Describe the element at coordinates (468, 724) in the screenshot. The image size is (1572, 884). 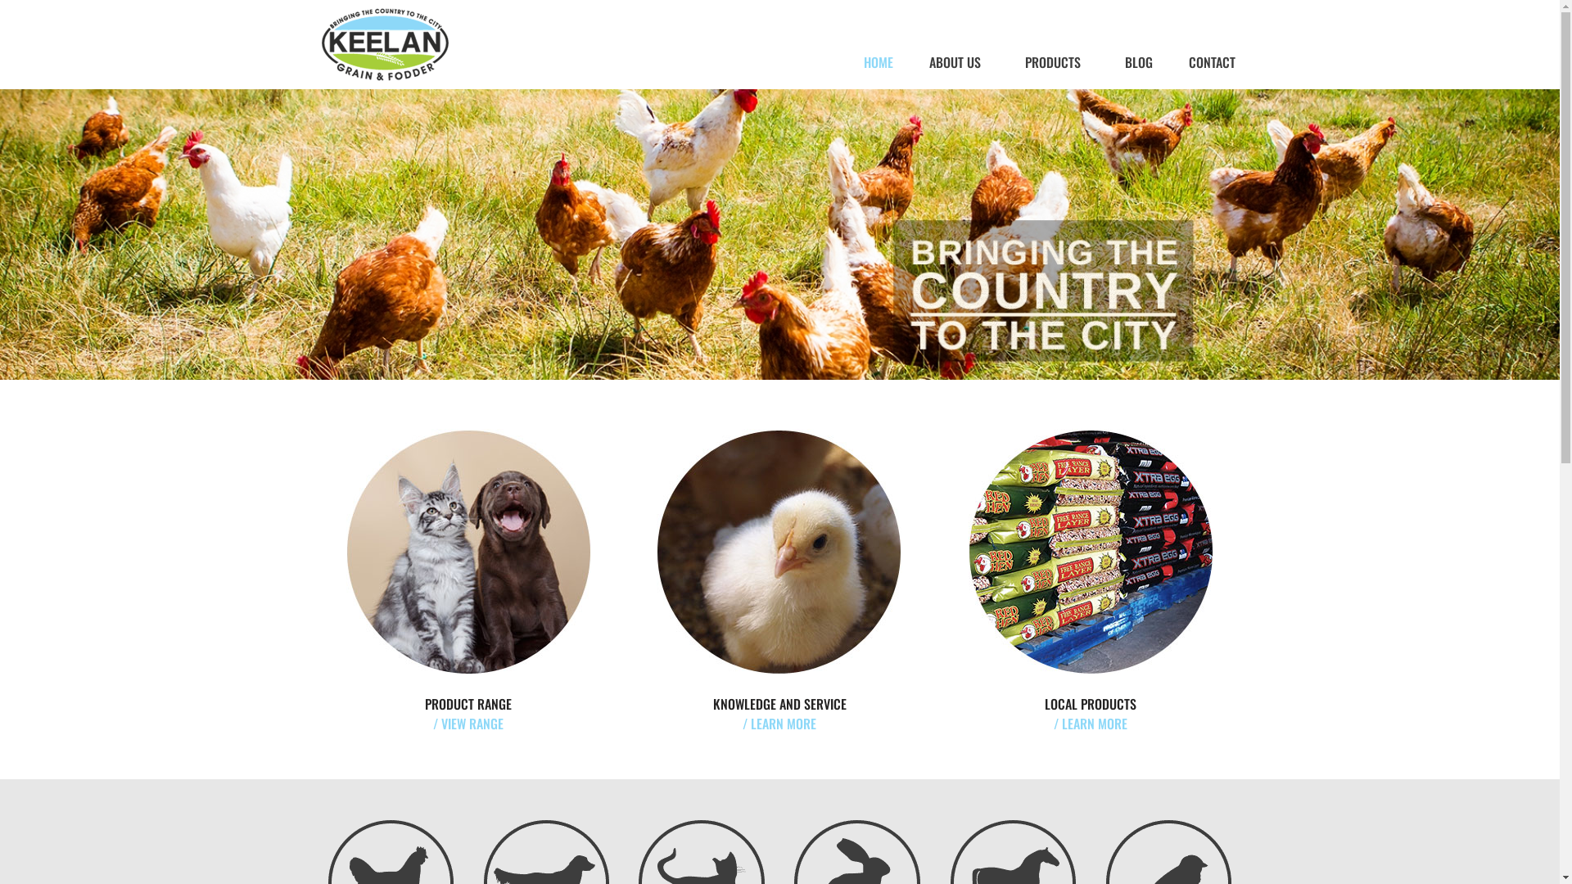
I see `/ VIEW RANGE` at that location.